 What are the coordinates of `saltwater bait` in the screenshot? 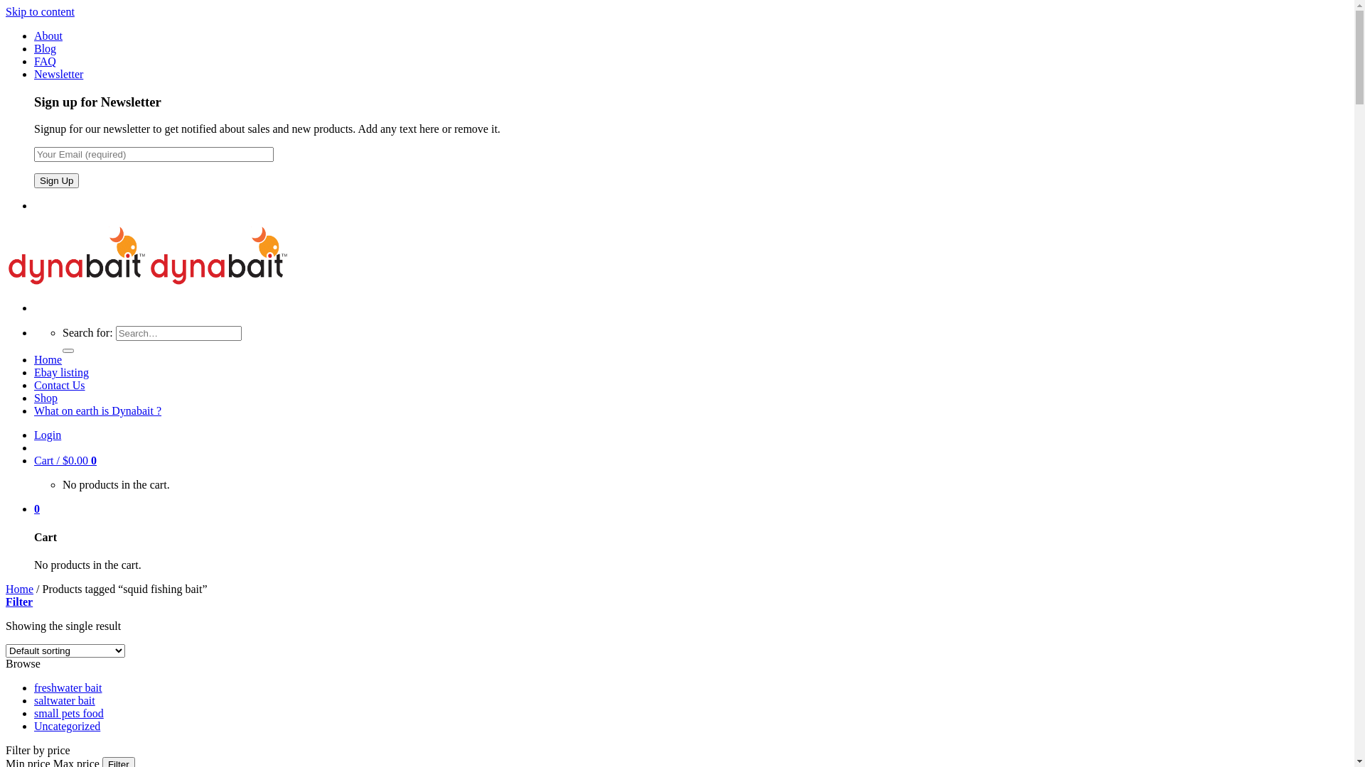 It's located at (65, 700).